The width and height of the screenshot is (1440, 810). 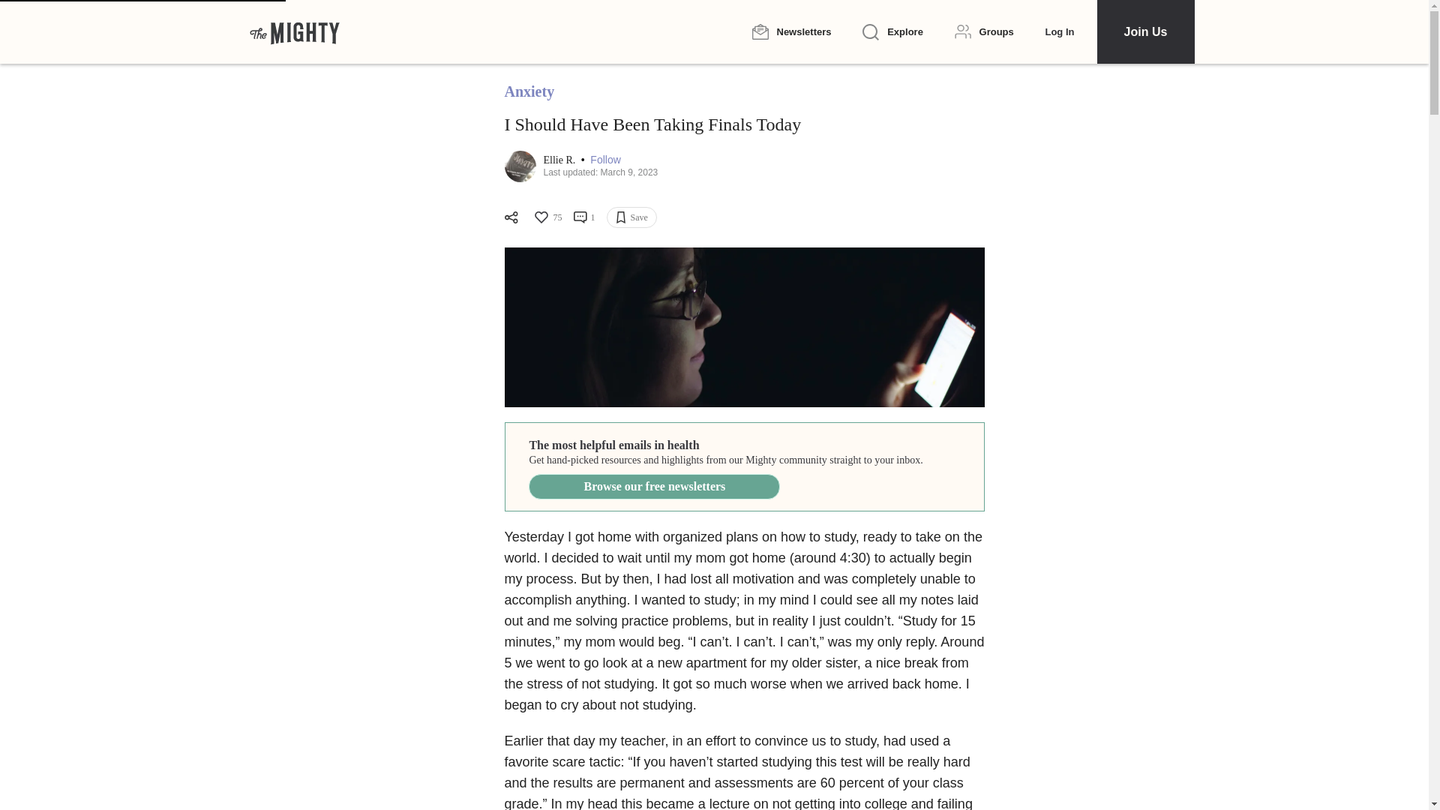 What do you see at coordinates (547, 217) in the screenshot?
I see `75` at bounding box center [547, 217].